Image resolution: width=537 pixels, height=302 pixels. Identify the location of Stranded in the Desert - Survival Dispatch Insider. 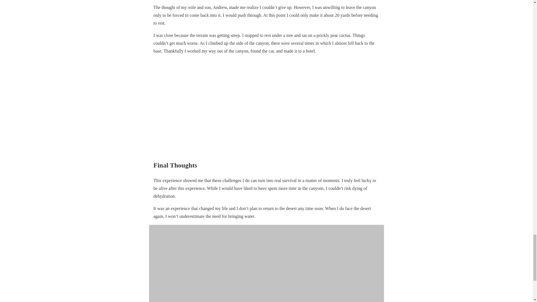
(266, 263).